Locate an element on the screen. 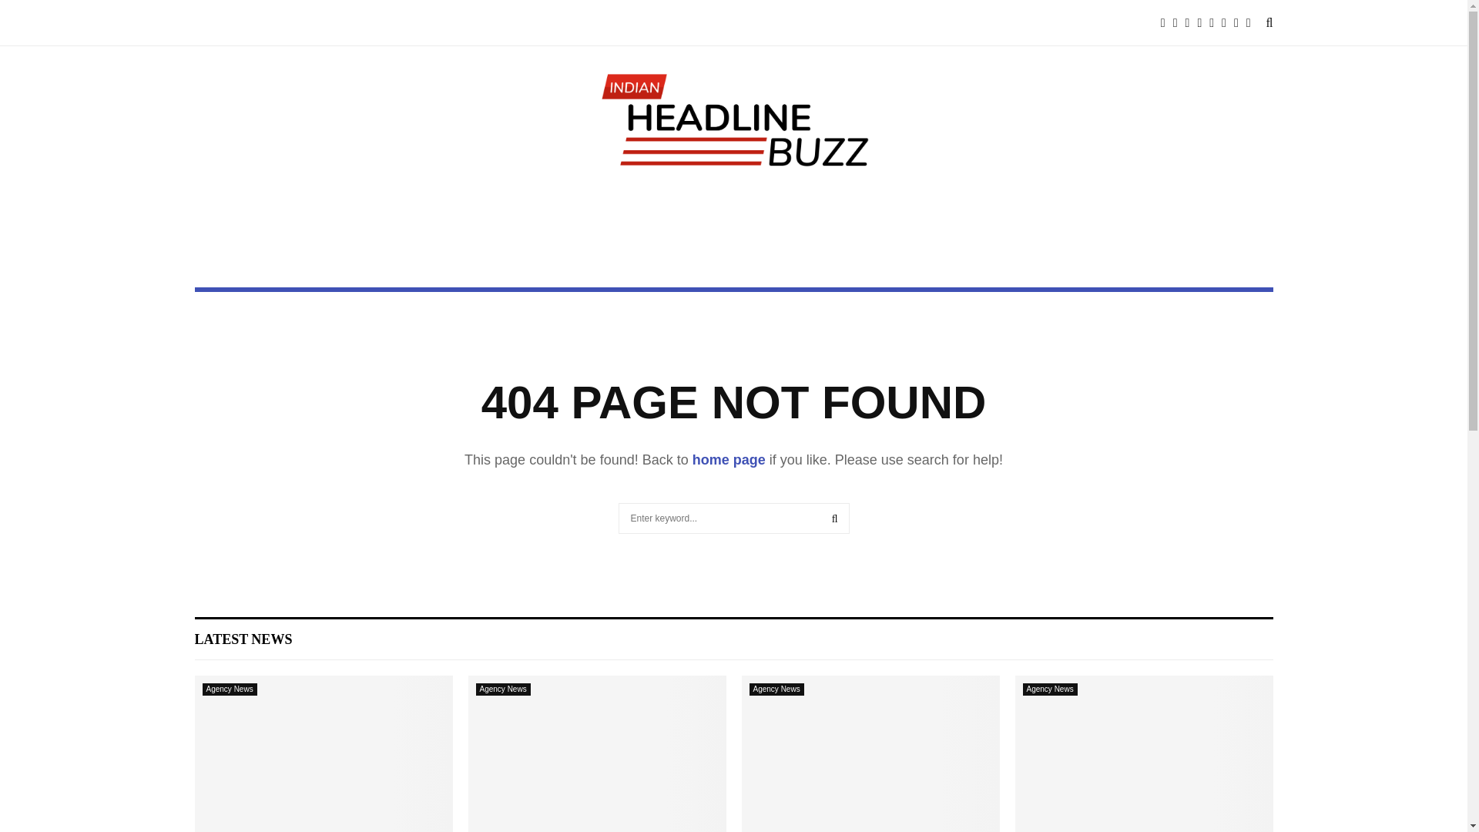 The height and width of the screenshot is (832, 1479). View all posts in Agency News is located at coordinates (228, 689).